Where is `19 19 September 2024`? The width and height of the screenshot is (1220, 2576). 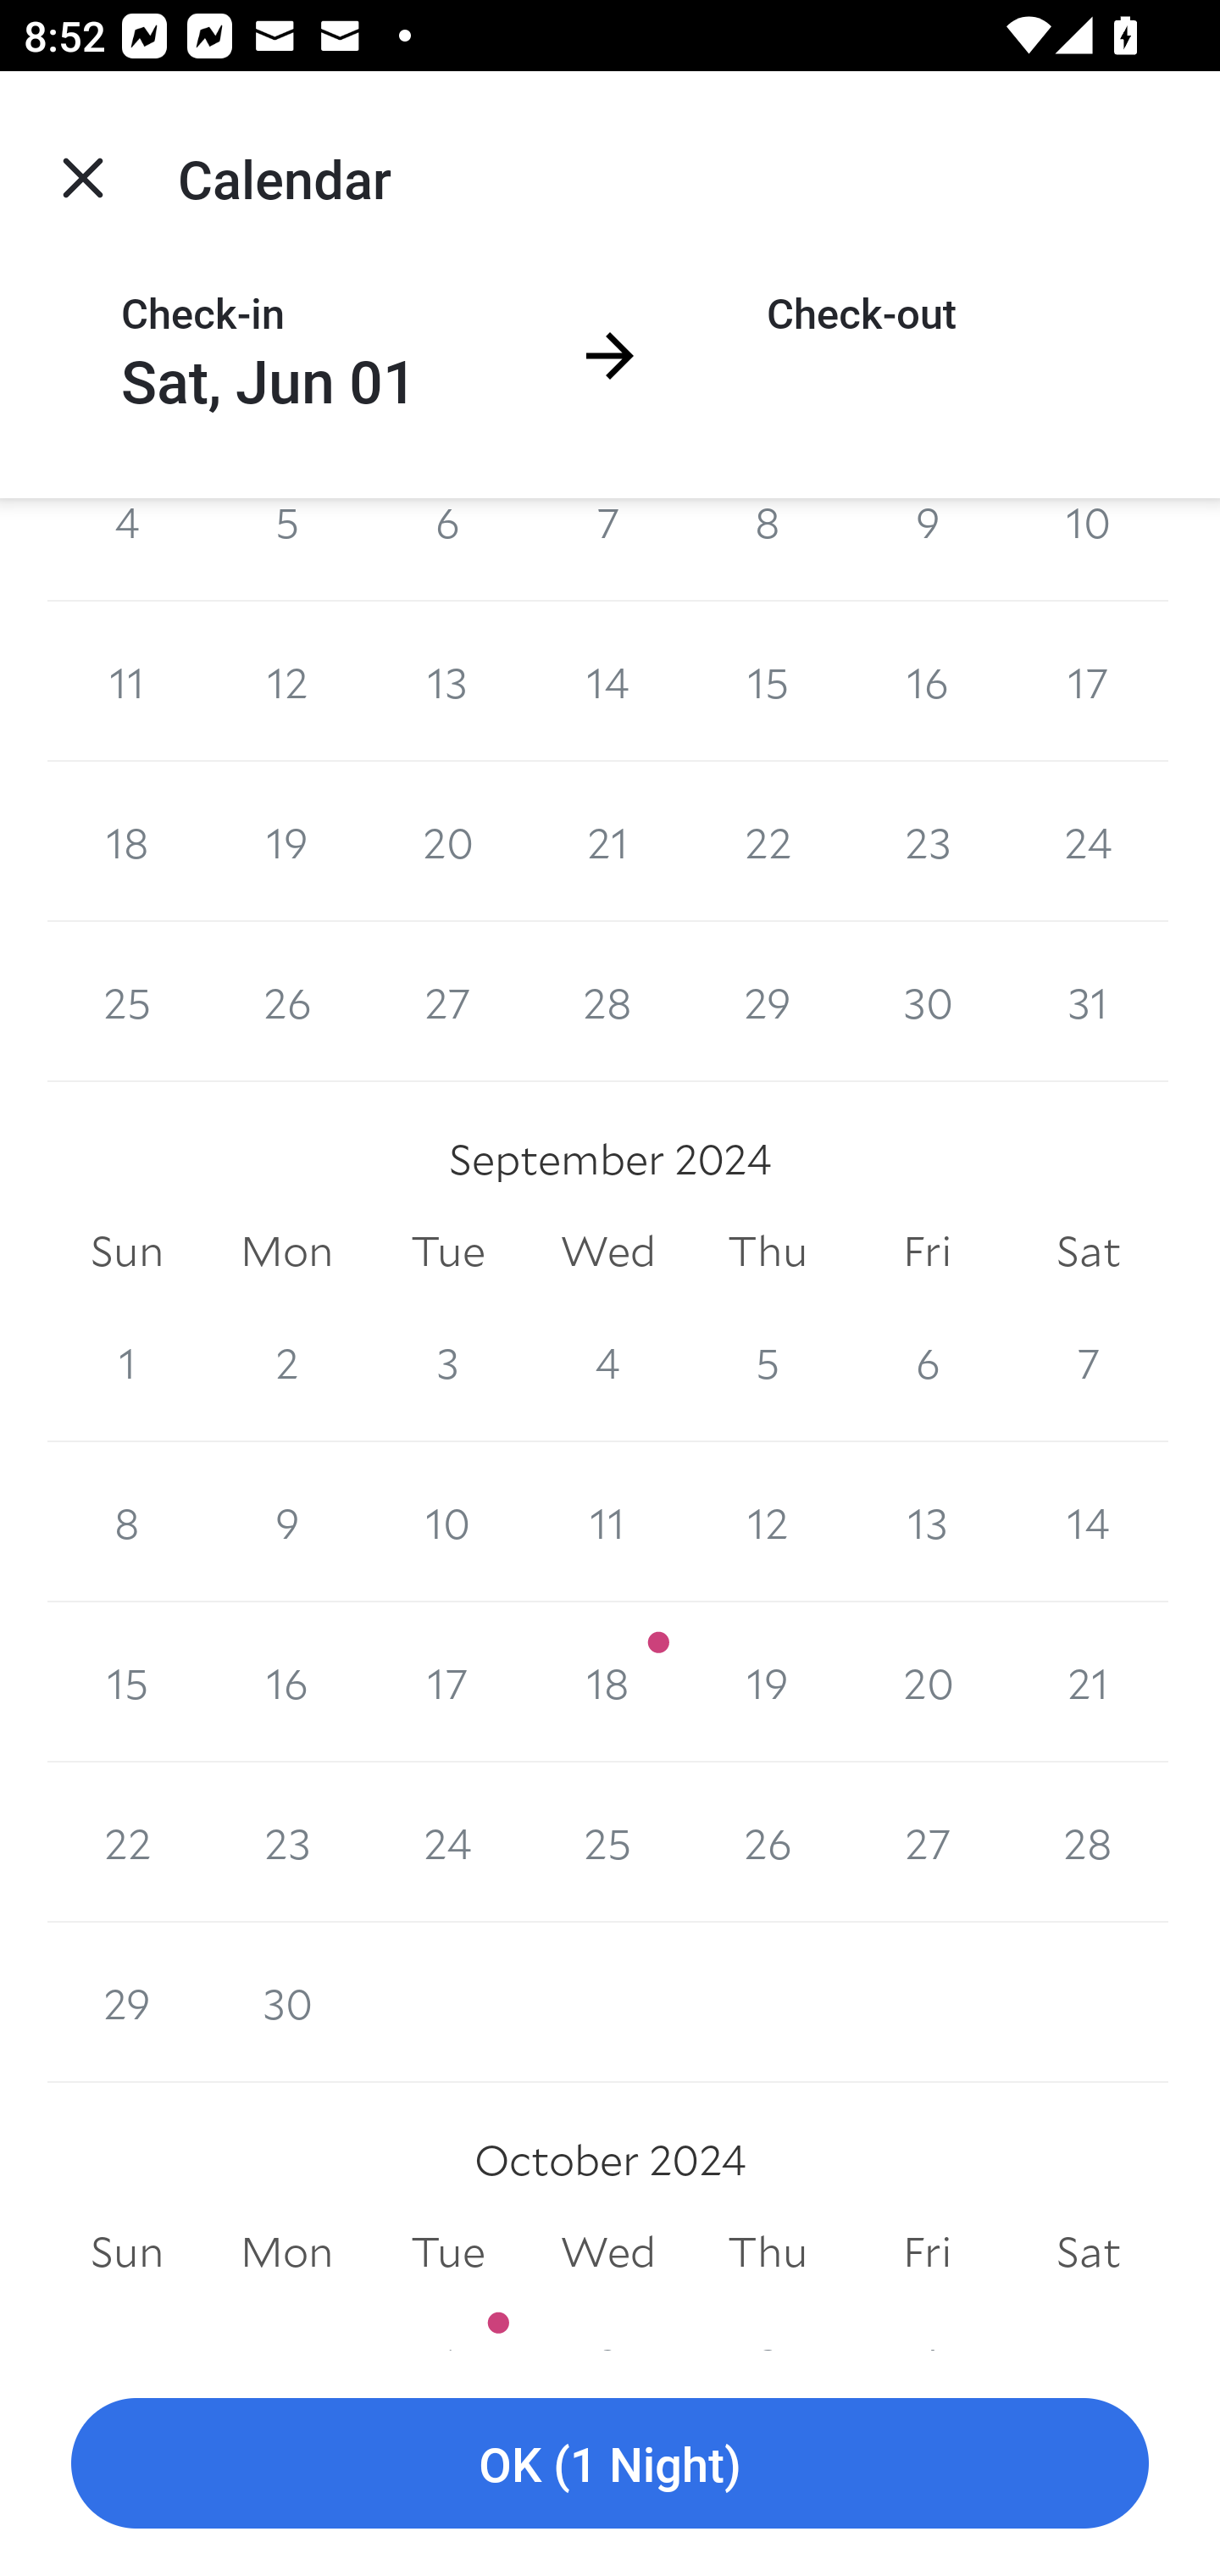 19 19 September 2024 is located at coordinates (768, 1681).